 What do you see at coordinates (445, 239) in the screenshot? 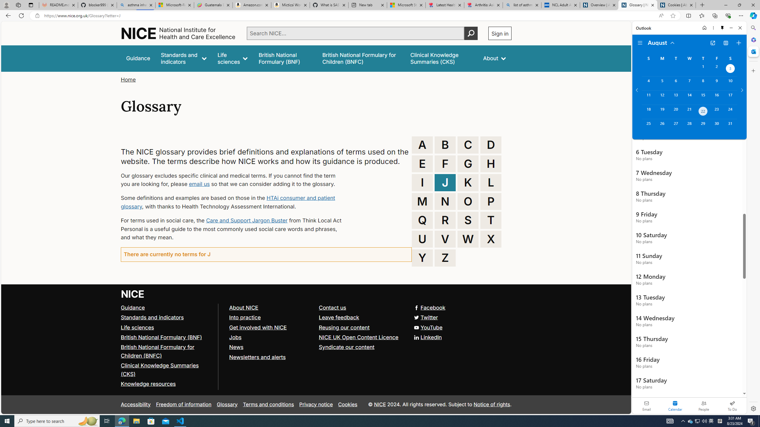
I see `V` at bounding box center [445, 239].